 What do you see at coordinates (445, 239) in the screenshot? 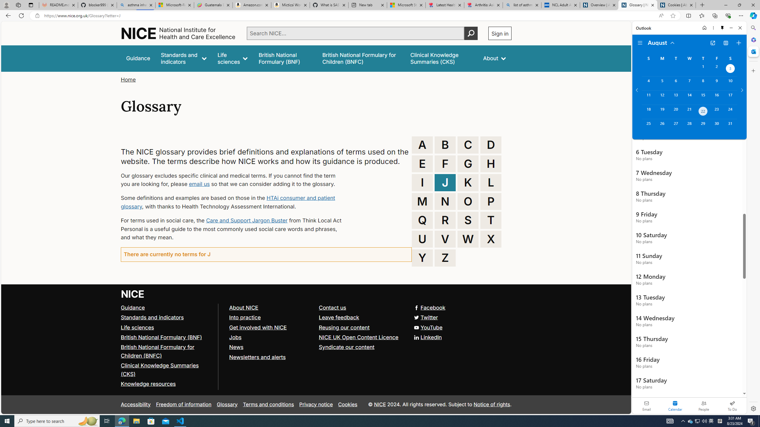
I see `V` at bounding box center [445, 239].